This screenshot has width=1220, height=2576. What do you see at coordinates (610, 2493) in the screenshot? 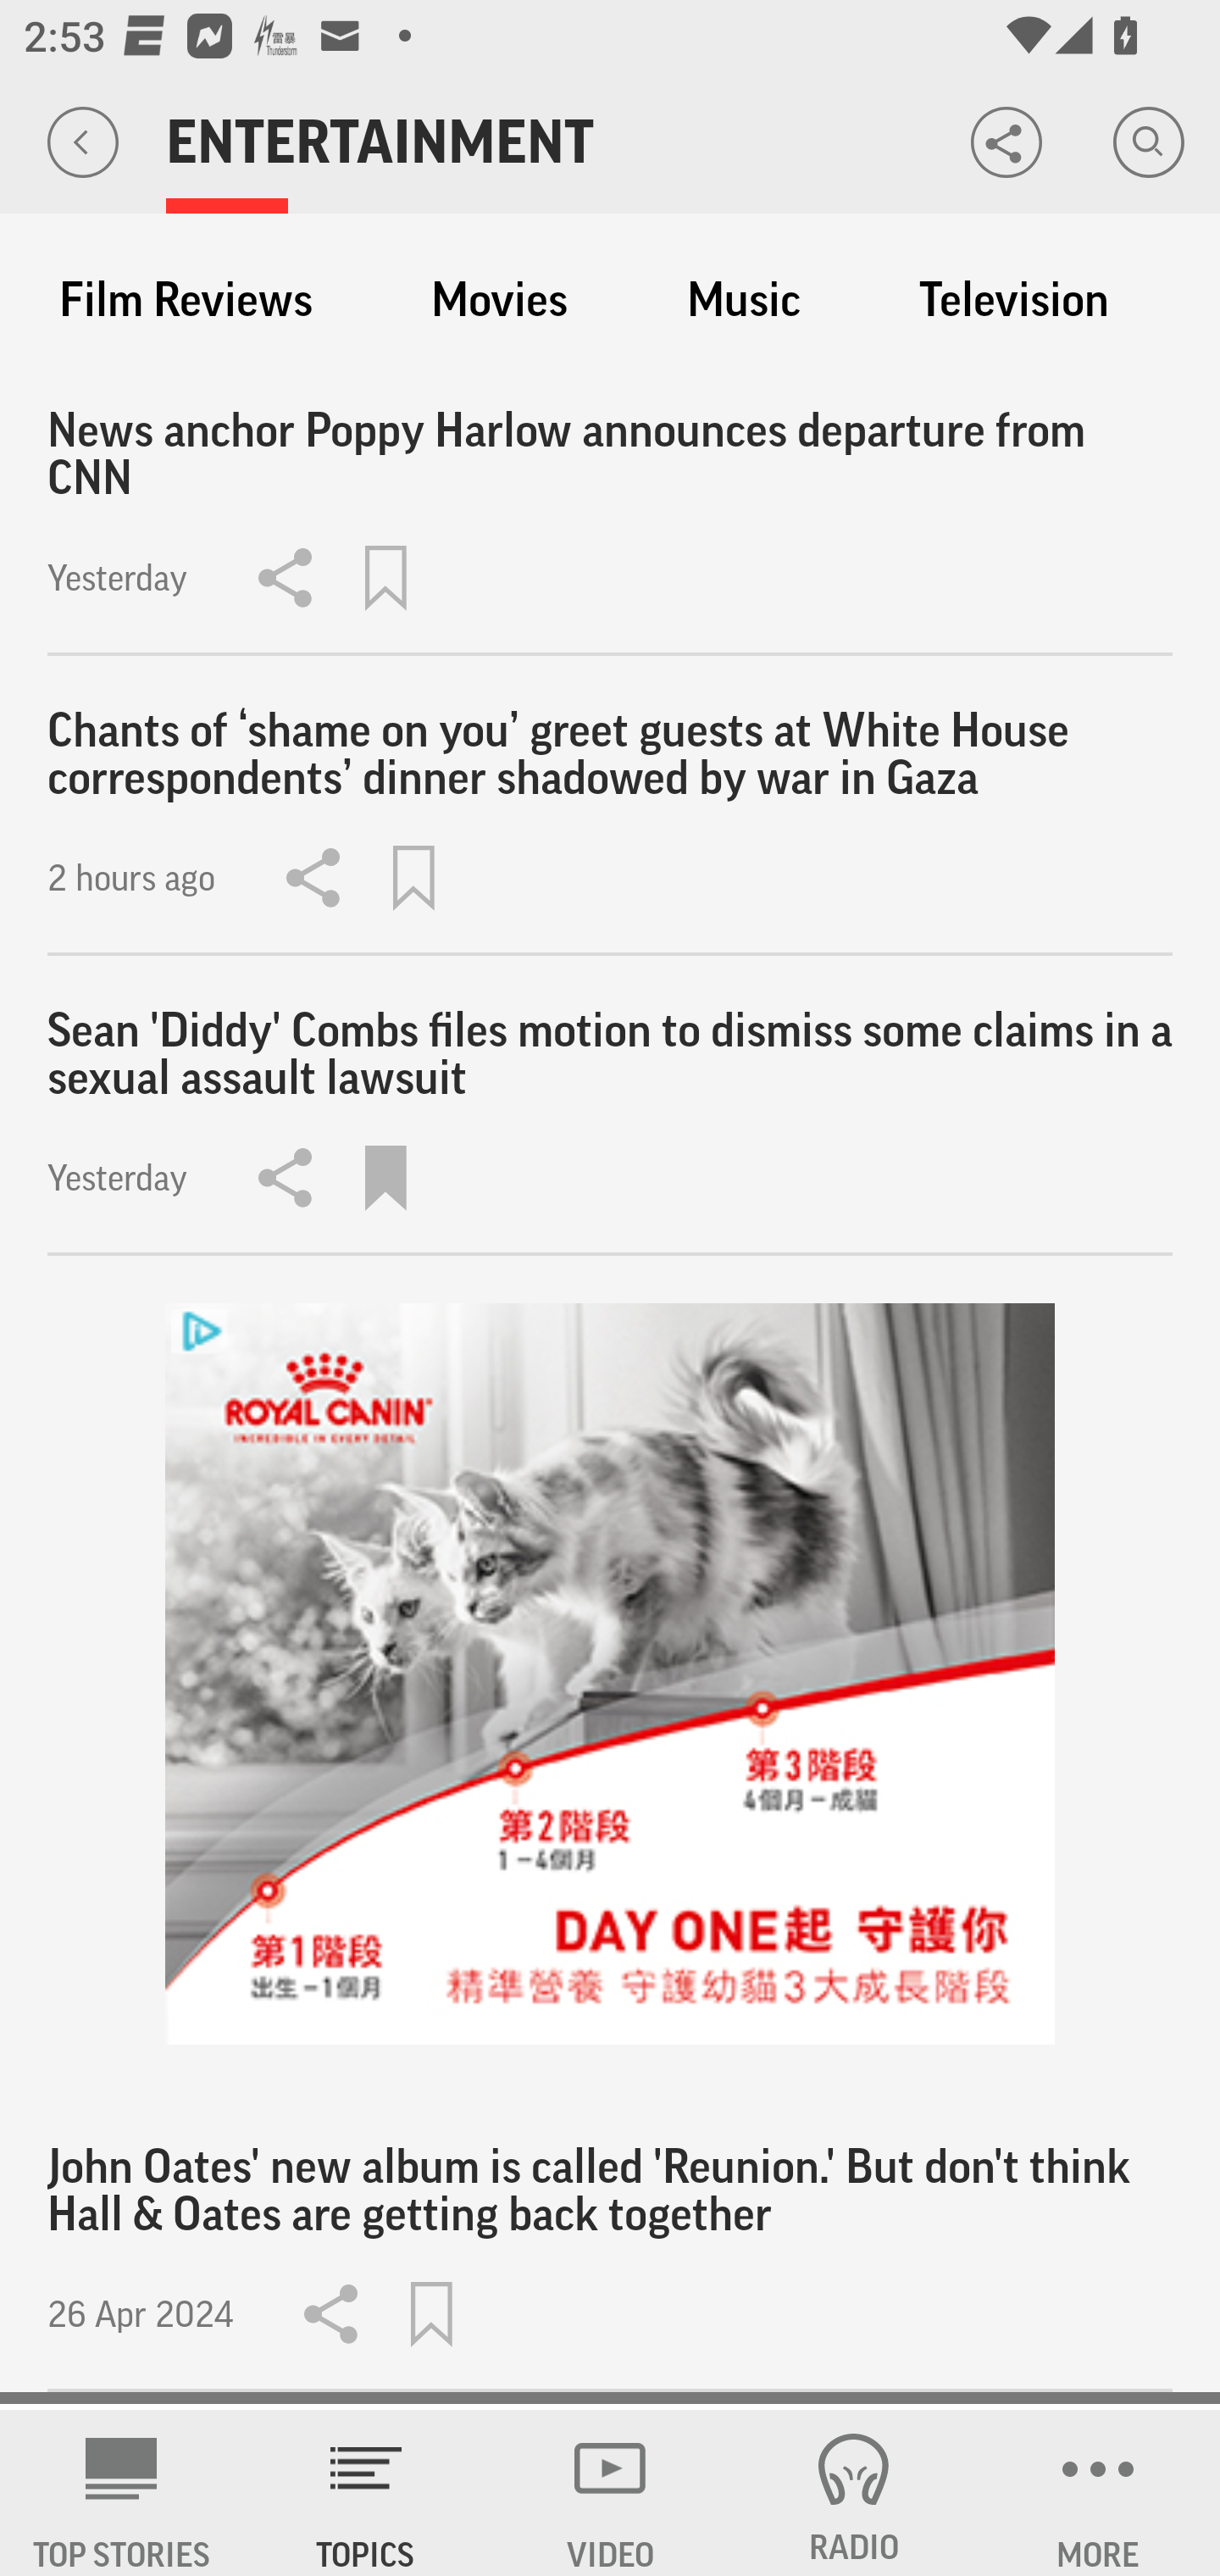
I see `VIDEO` at bounding box center [610, 2493].